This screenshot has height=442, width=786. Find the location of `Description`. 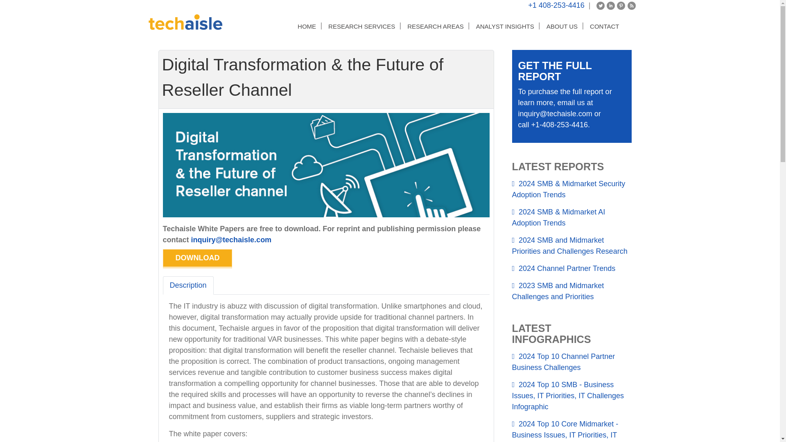

Description is located at coordinates (188, 286).